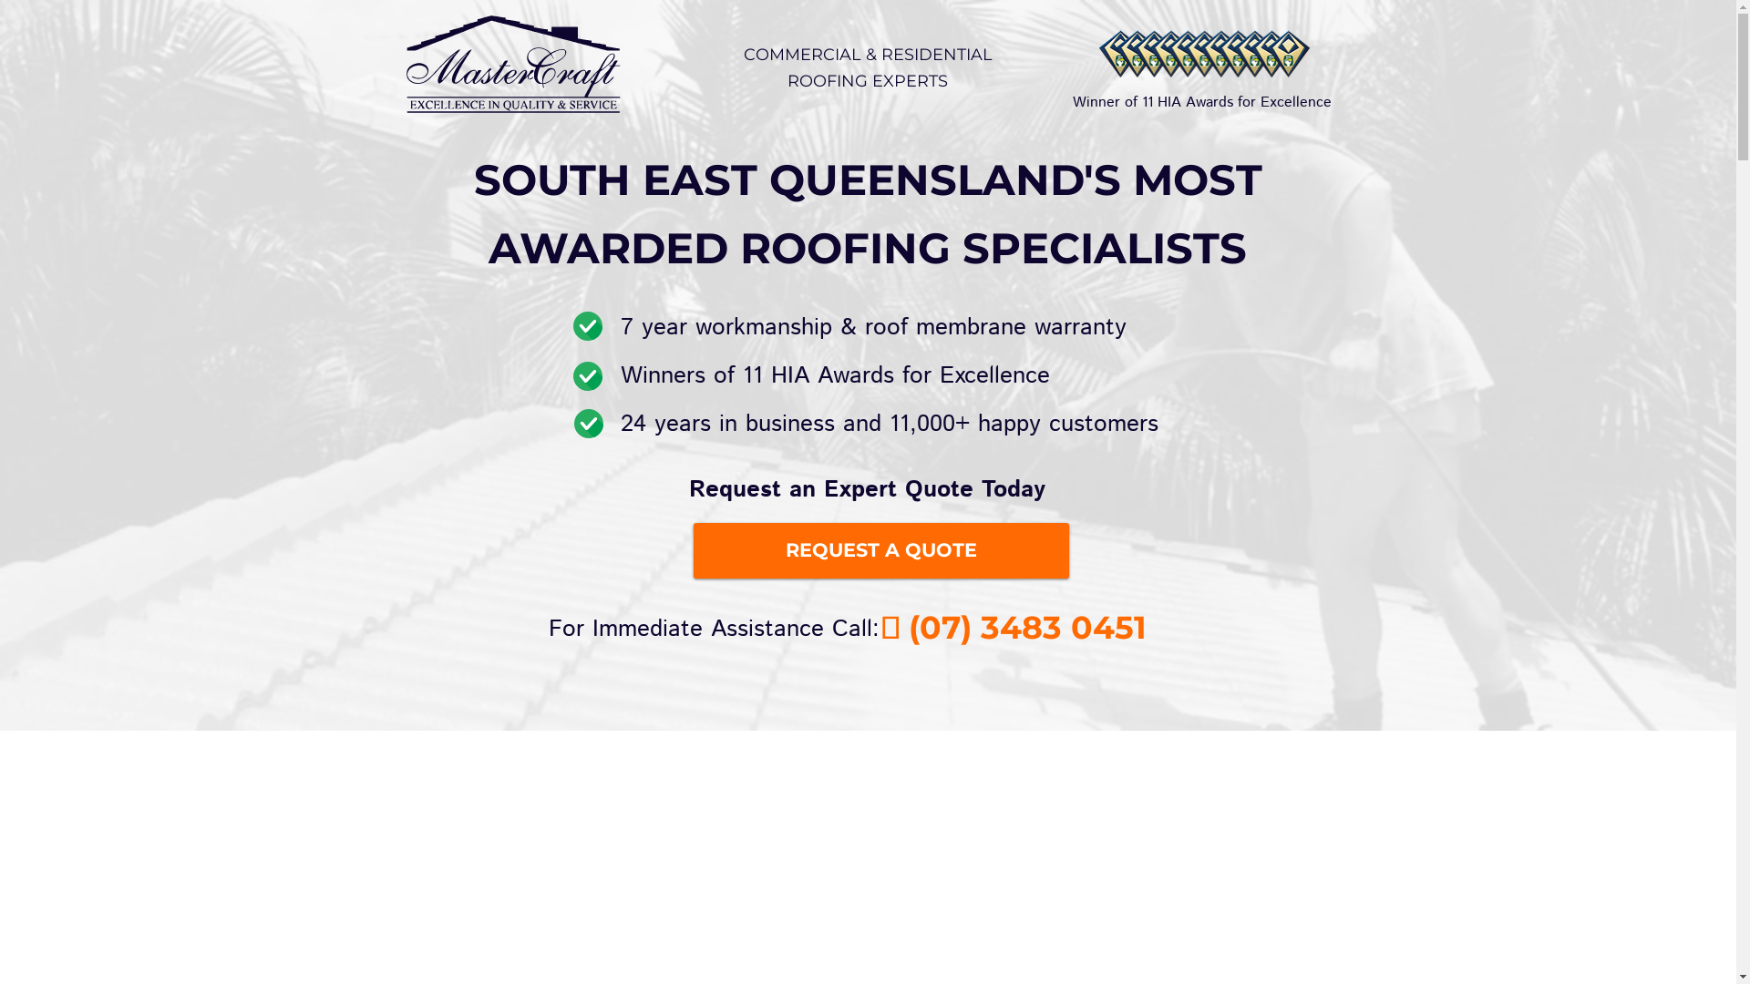 This screenshot has width=1750, height=984. I want to click on REQUEST A QUOTE, so click(880, 550).